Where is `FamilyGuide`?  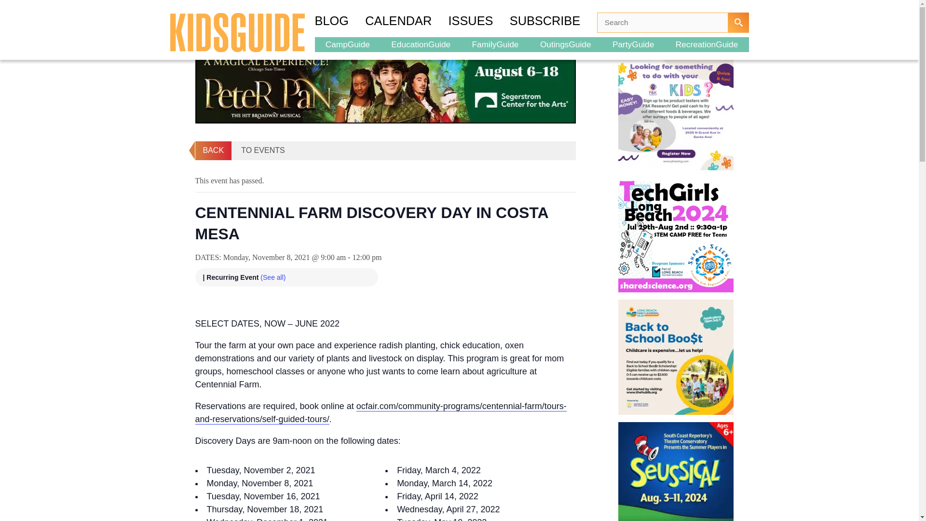
FamilyGuide is located at coordinates (495, 44).